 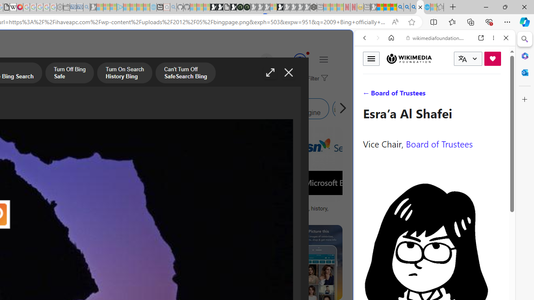 What do you see at coordinates (249, 108) in the screenshot?
I see `Owner of Bing Search Engine` at bounding box center [249, 108].